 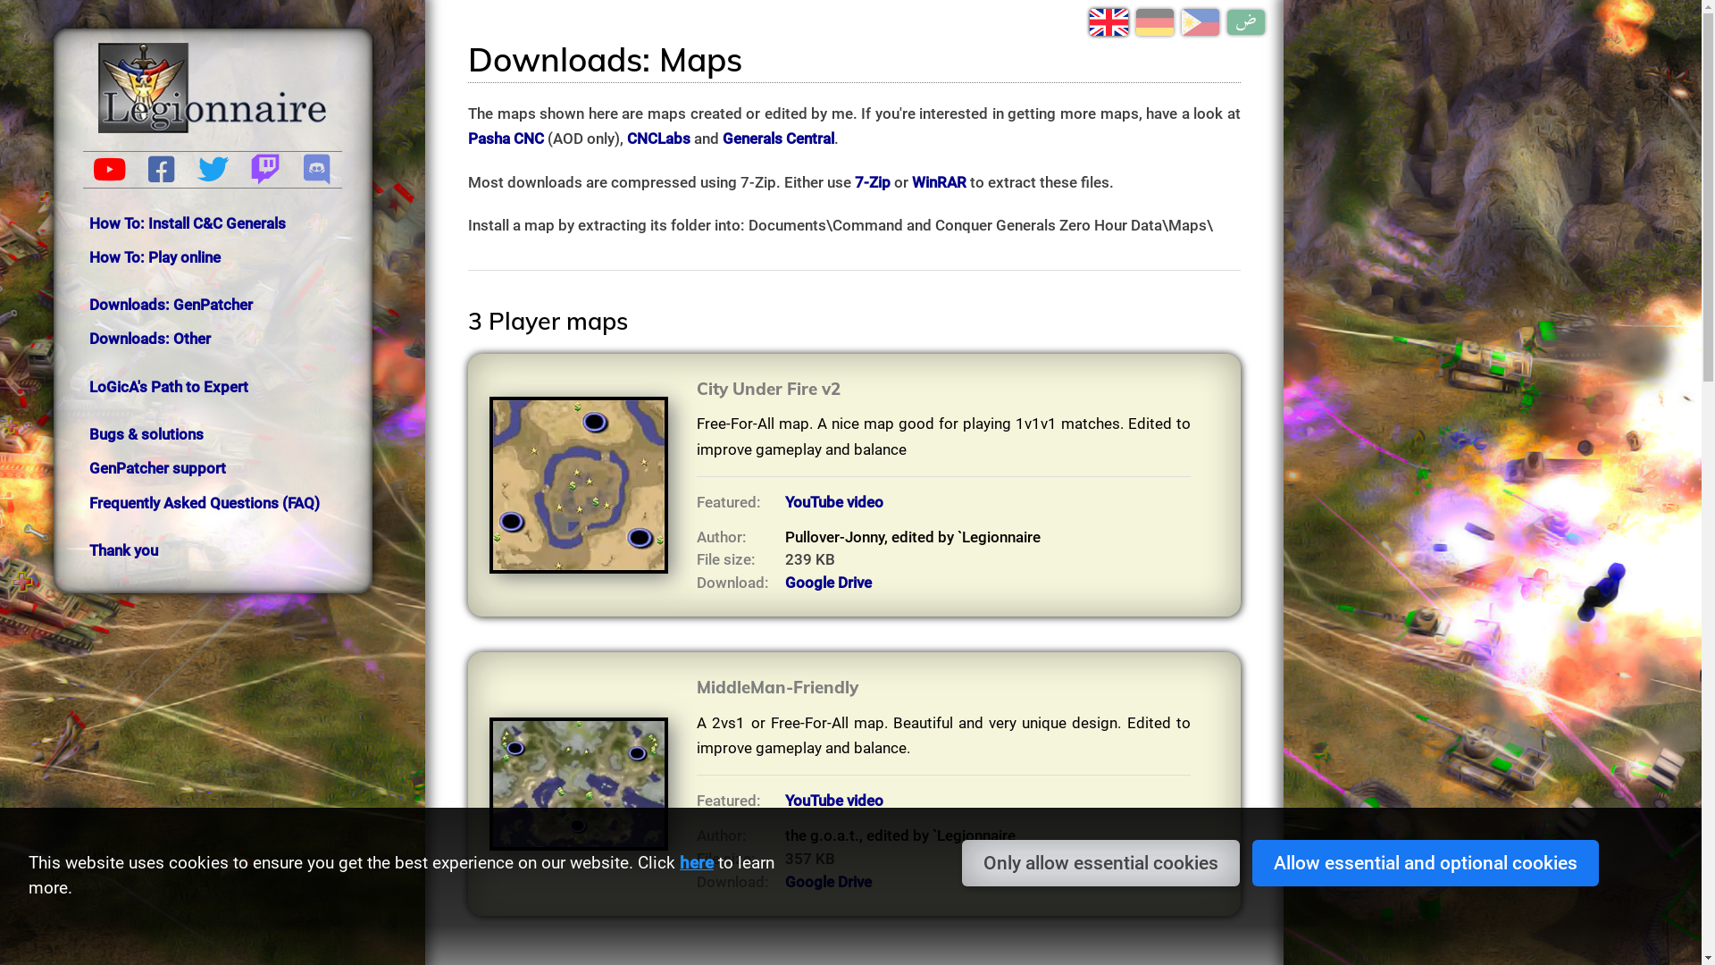 What do you see at coordinates (213, 88) in the screenshot?
I see `Legionnaire Generals` at bounding box center [213, 88].